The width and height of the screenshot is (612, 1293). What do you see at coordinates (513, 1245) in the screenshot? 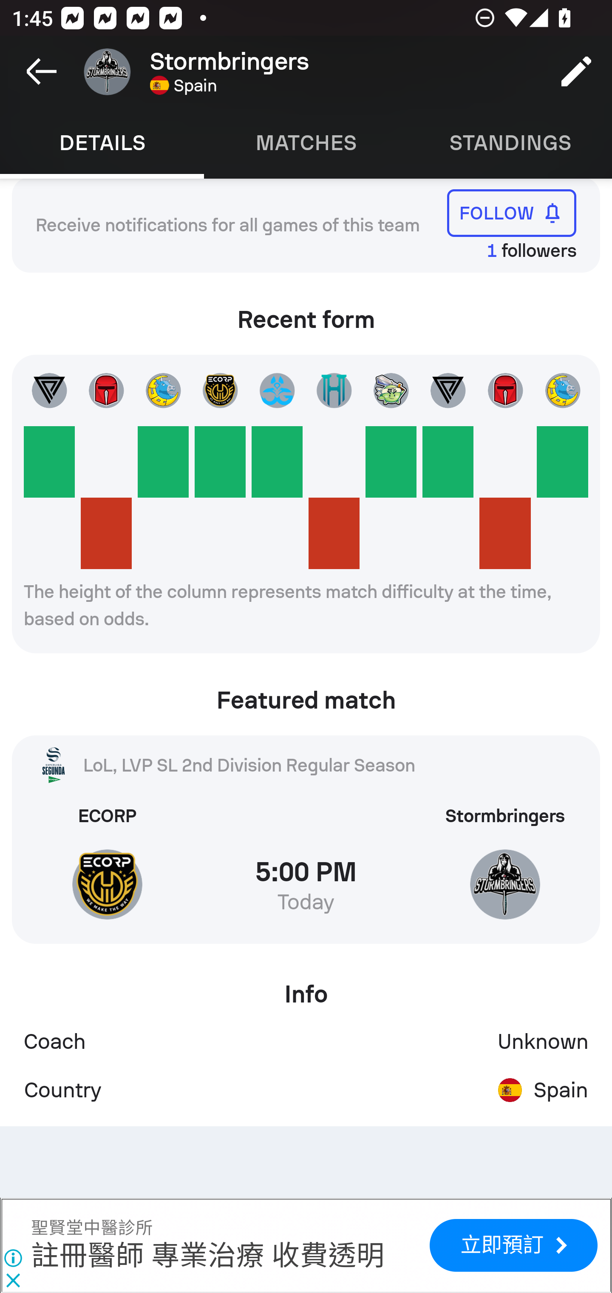
I see `立即預訂` at bounding box center [513, 1245].